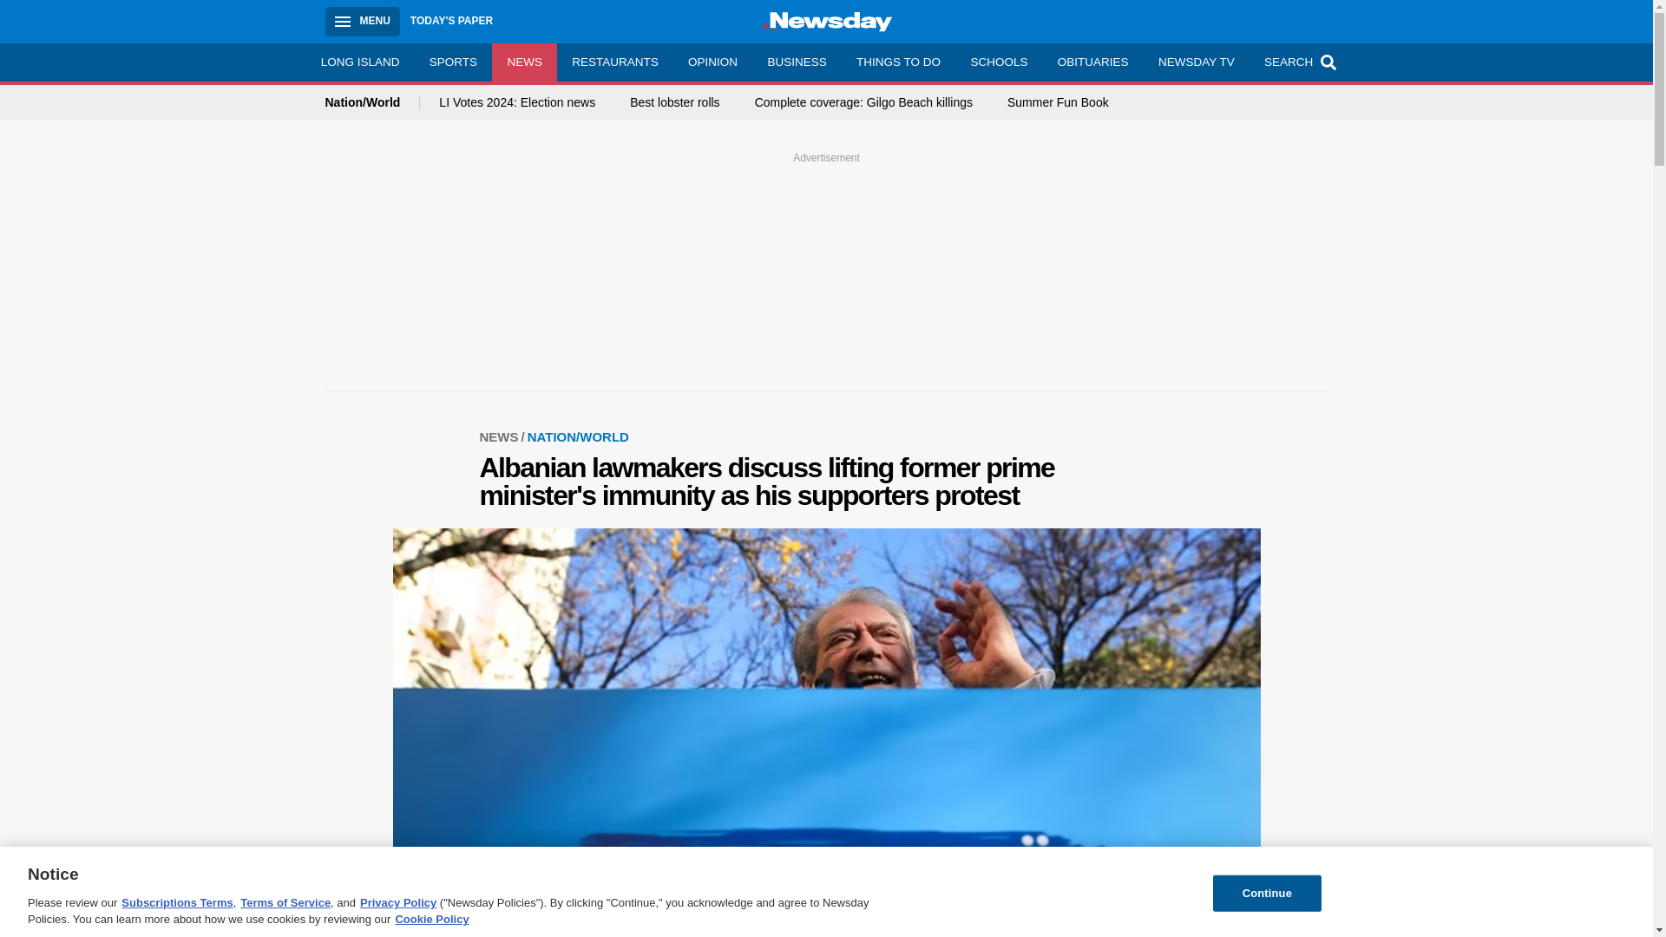 The image size is (1666, 937). Describe the element at coordinates (502, 436) in the screenshot. I see `NEWS` at that location.